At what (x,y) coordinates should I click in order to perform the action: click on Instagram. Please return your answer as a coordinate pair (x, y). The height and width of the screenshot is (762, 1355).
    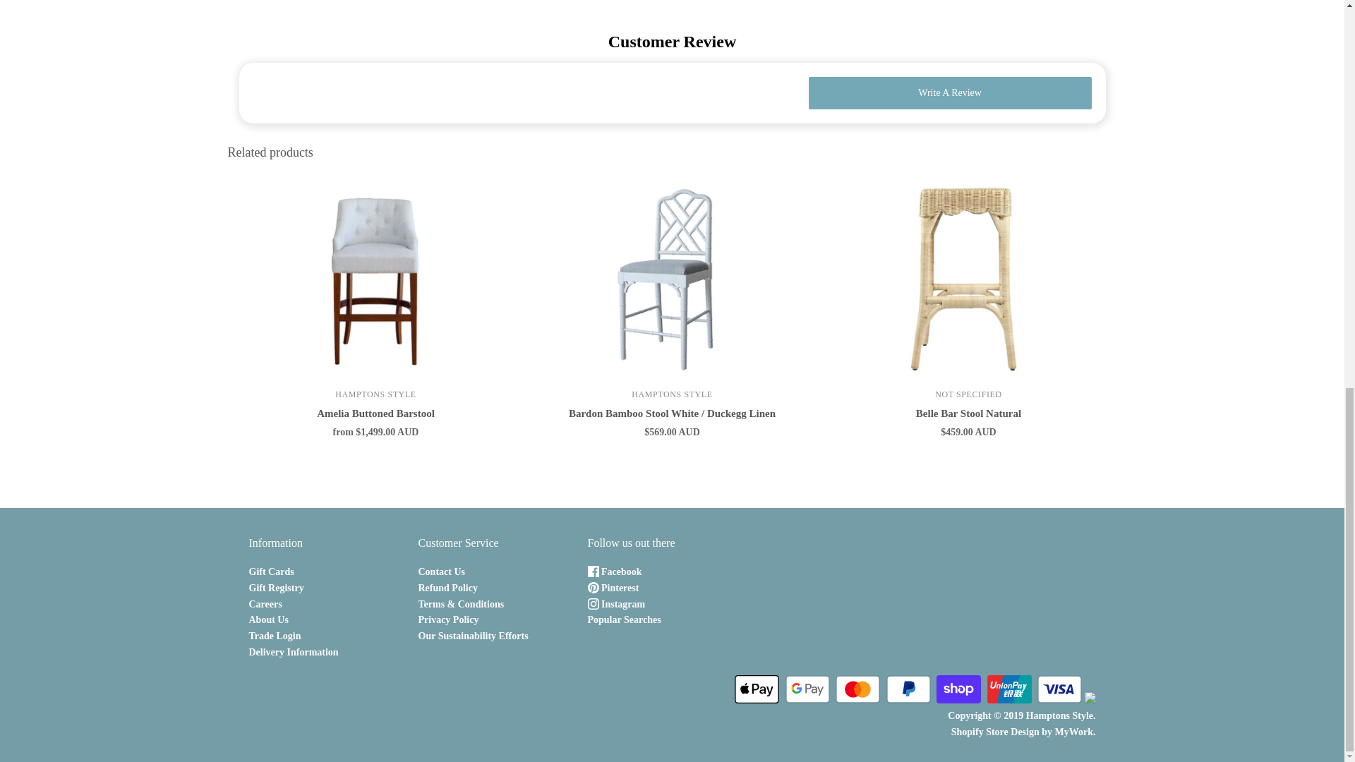
    Looking at the image, I should click on (615, 604).